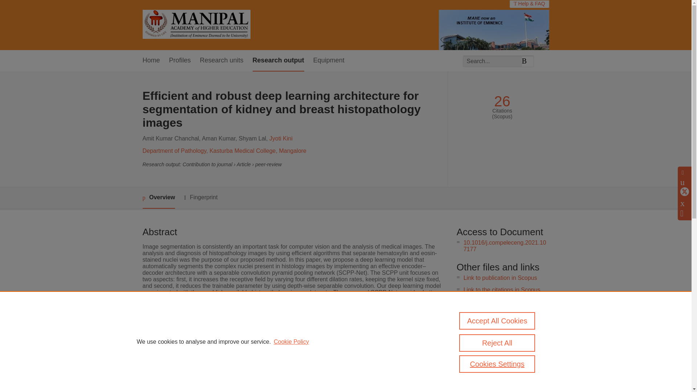  What do you see at coordinates (158, 198) in the screenshot?
I see `Overview` at bounding box center [158, 198].